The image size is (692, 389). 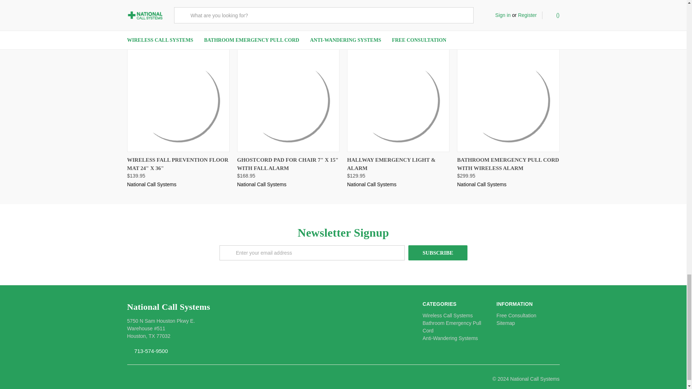 I want to click on Bathroom Emergency Pull Cord System with Wireless Alarm , so click(x=508, y=101).